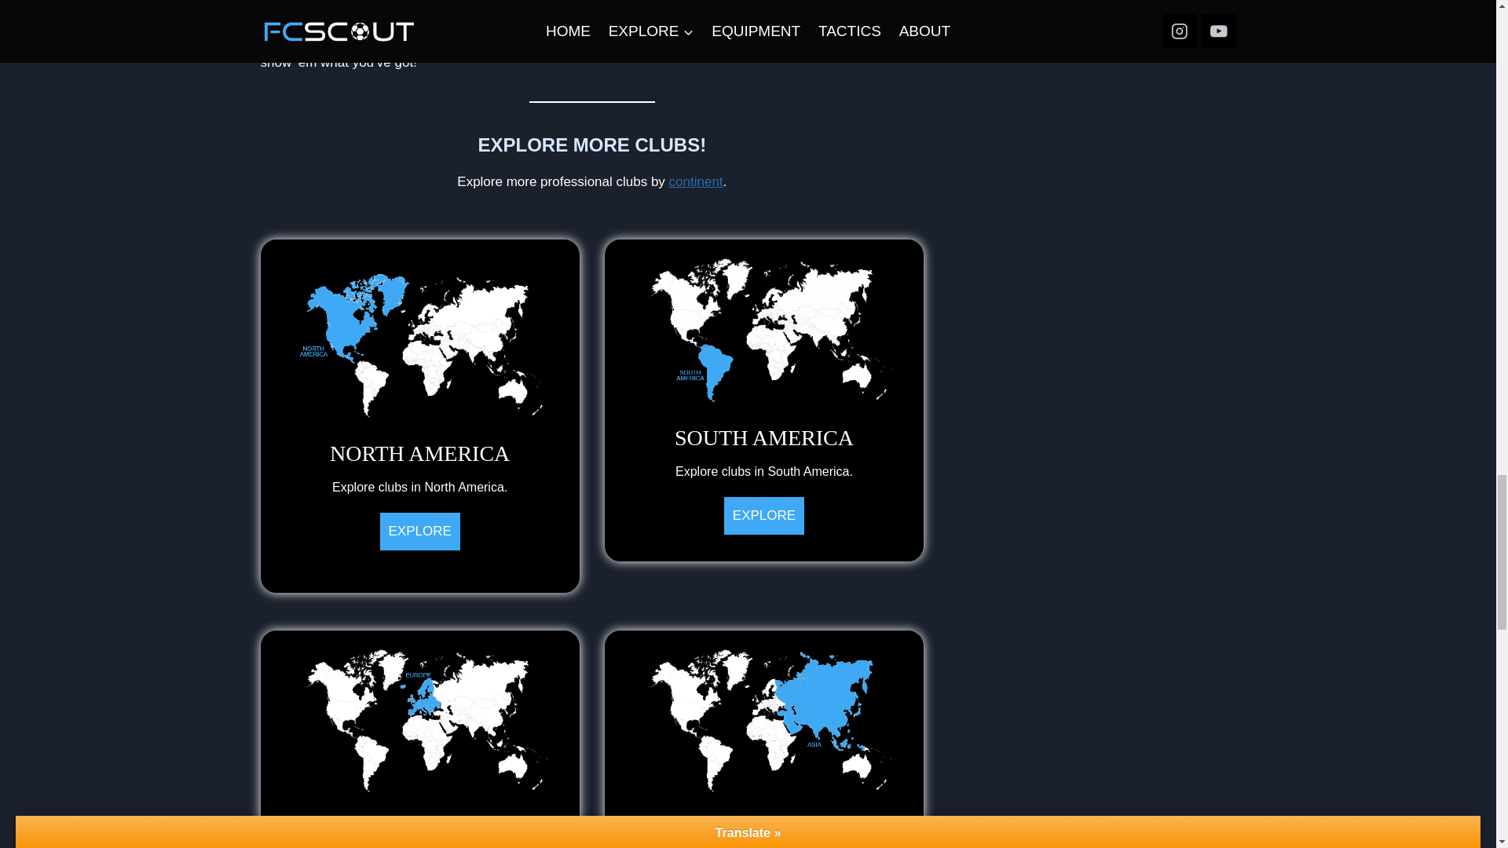 Image resolution: width=1508 pixels, height=848 pixels. What do you see at coordinates (419, 415) in the screenshot?
I see `continent` at bounding box center [419, 415].